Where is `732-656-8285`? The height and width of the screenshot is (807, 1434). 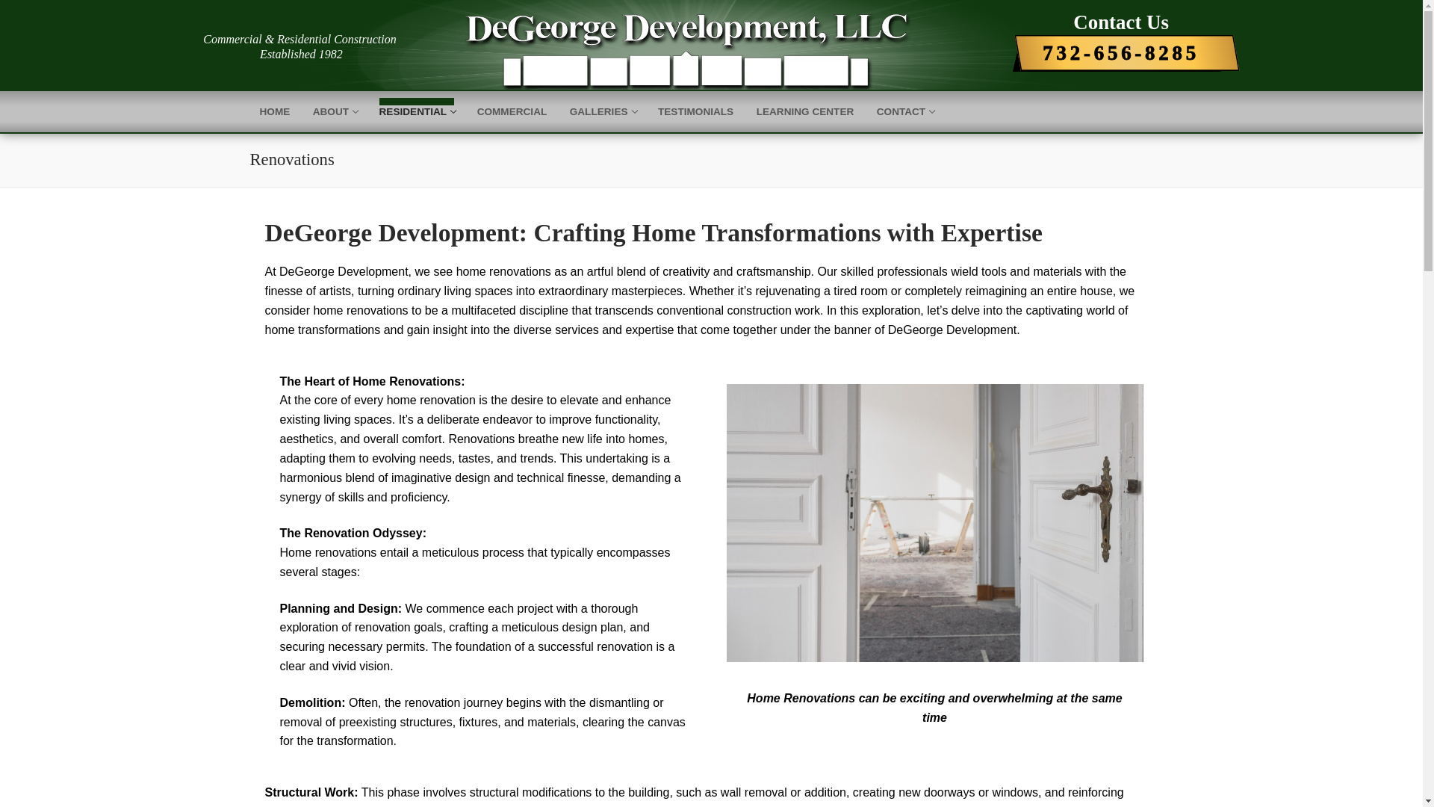
732-656-8285 is located at coordinates (603, 111).